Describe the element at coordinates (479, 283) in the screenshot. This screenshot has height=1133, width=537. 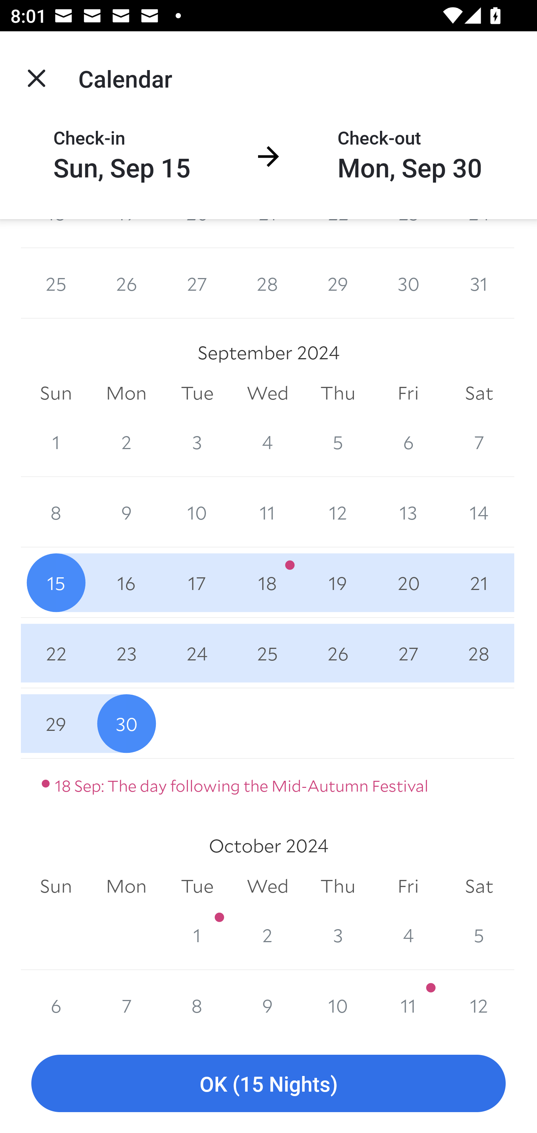
I see `31 31 August 2024` at that location.